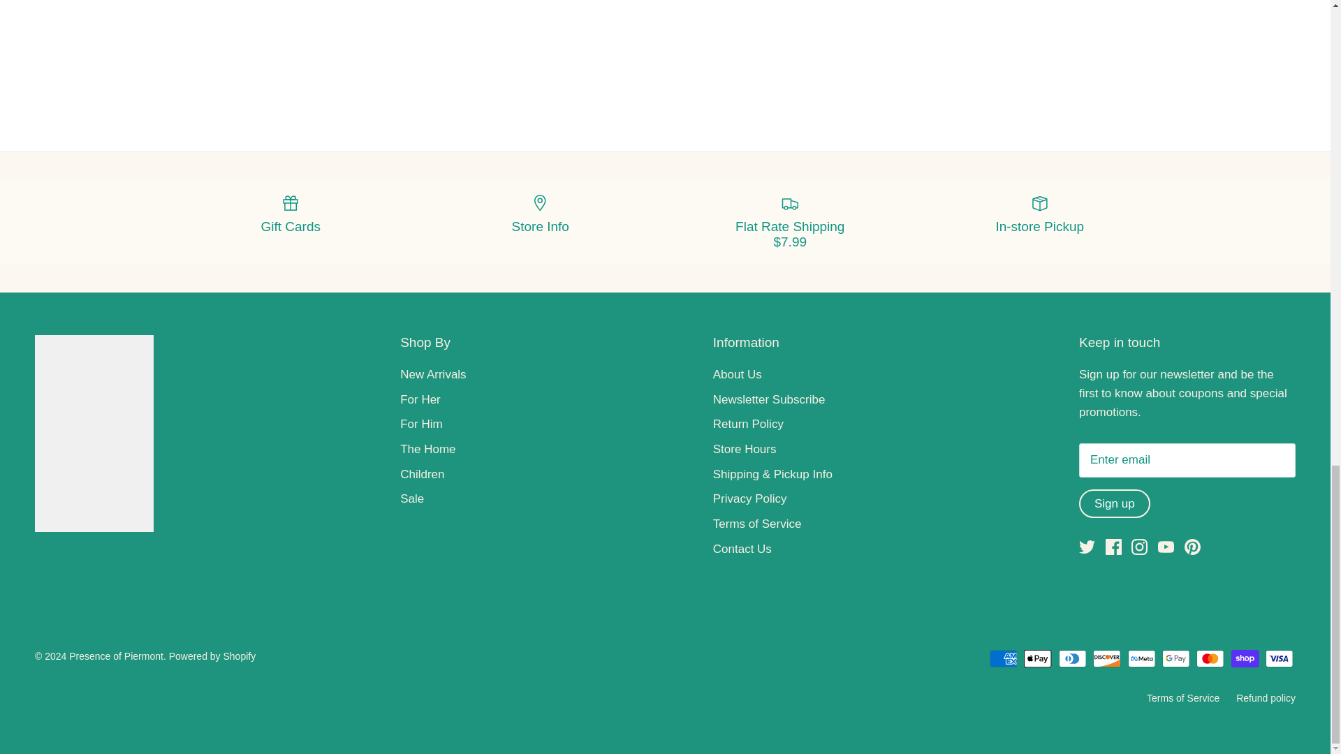  I want to click on Meta Pay, so click(1141, 658).